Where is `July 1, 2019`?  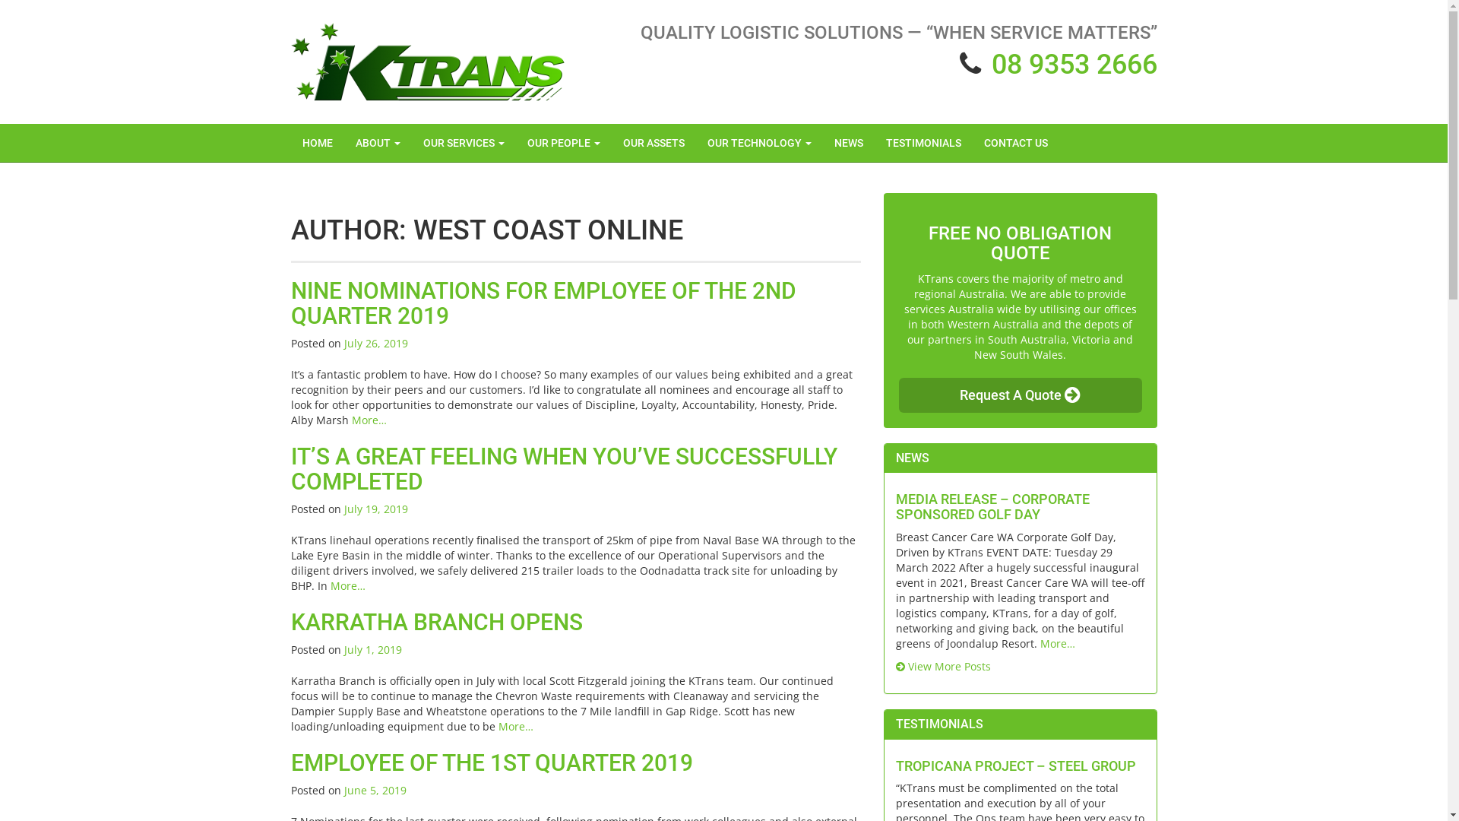
July 1, 2019 is located at coordinates (372, 649).